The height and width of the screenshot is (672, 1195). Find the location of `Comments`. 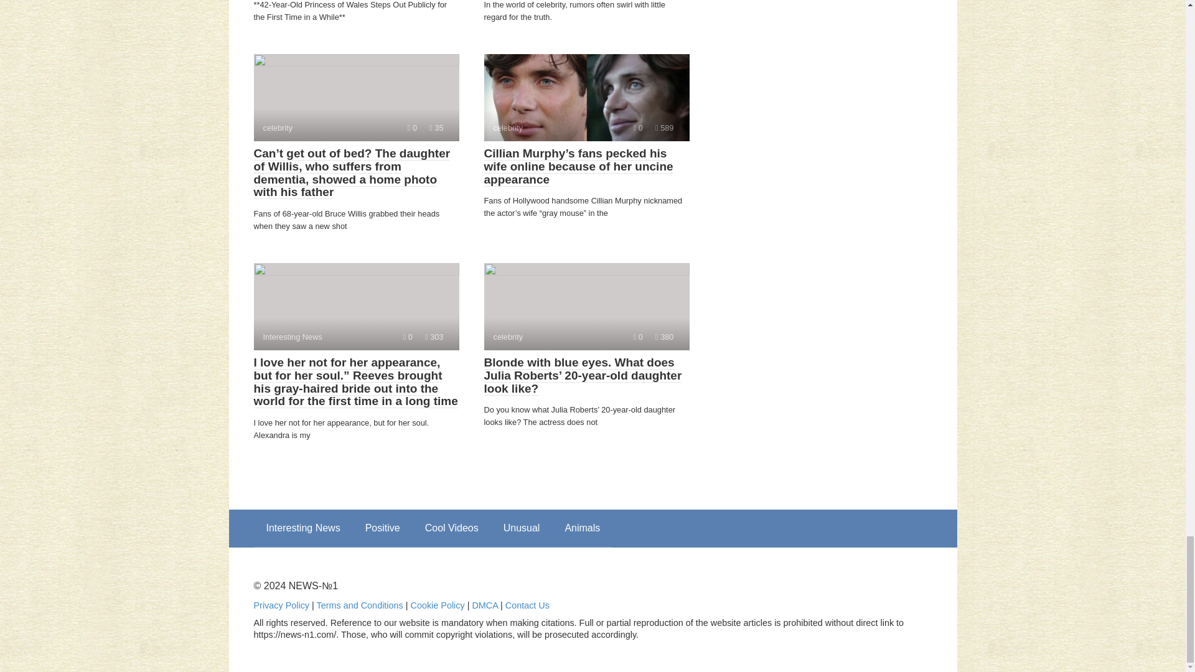

Comments is located at coordinates (586, 97).